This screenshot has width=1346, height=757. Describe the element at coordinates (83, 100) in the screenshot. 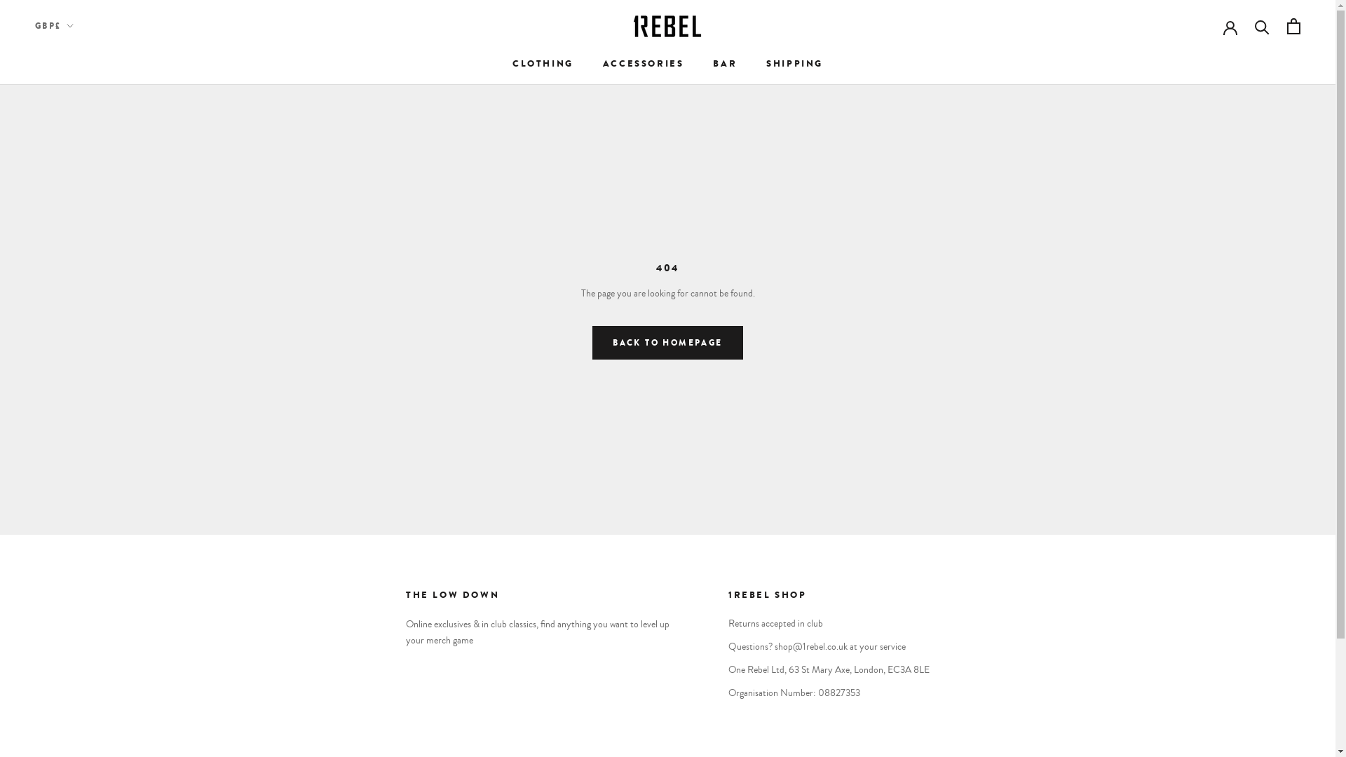

I see `ALL` at that location.